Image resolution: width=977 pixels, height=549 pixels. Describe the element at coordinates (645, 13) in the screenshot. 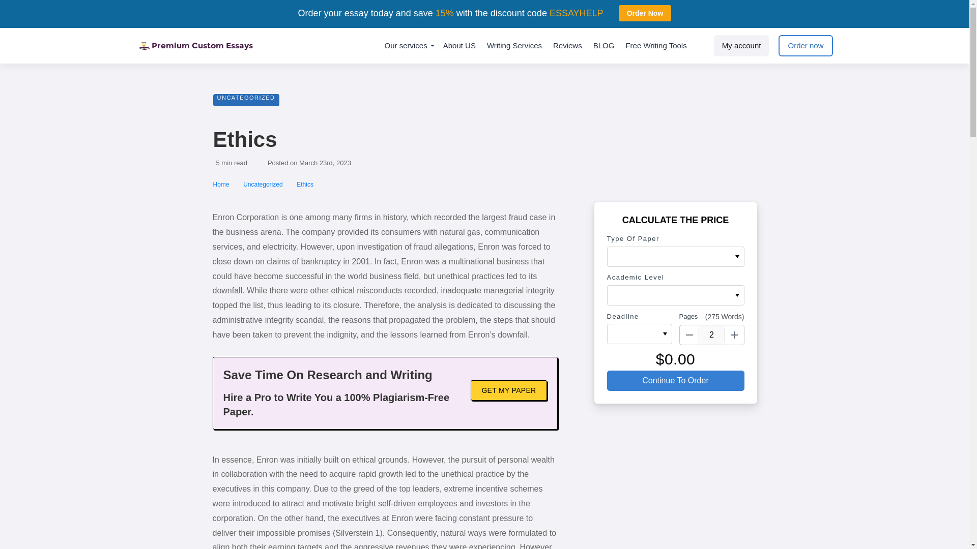

I see `Order Now` at that location.